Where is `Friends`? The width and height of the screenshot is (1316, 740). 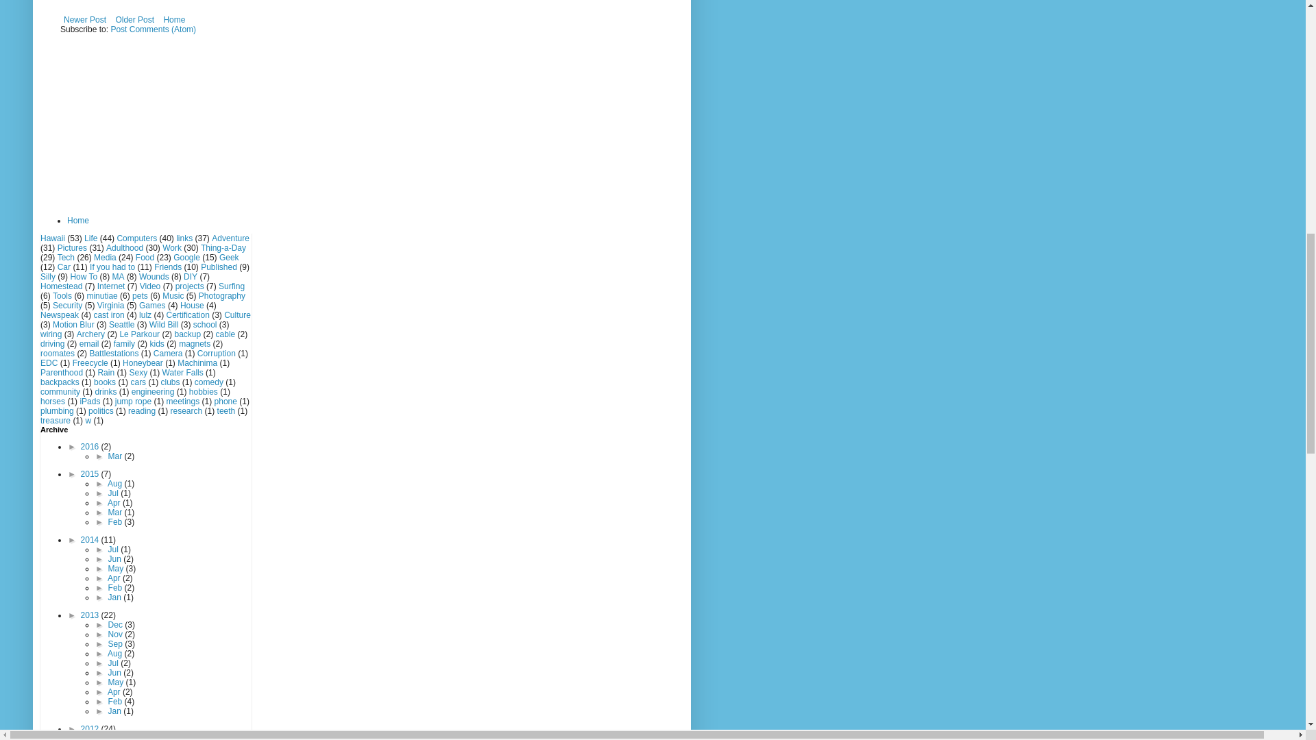
Friends is located at coordinates (167, 267).